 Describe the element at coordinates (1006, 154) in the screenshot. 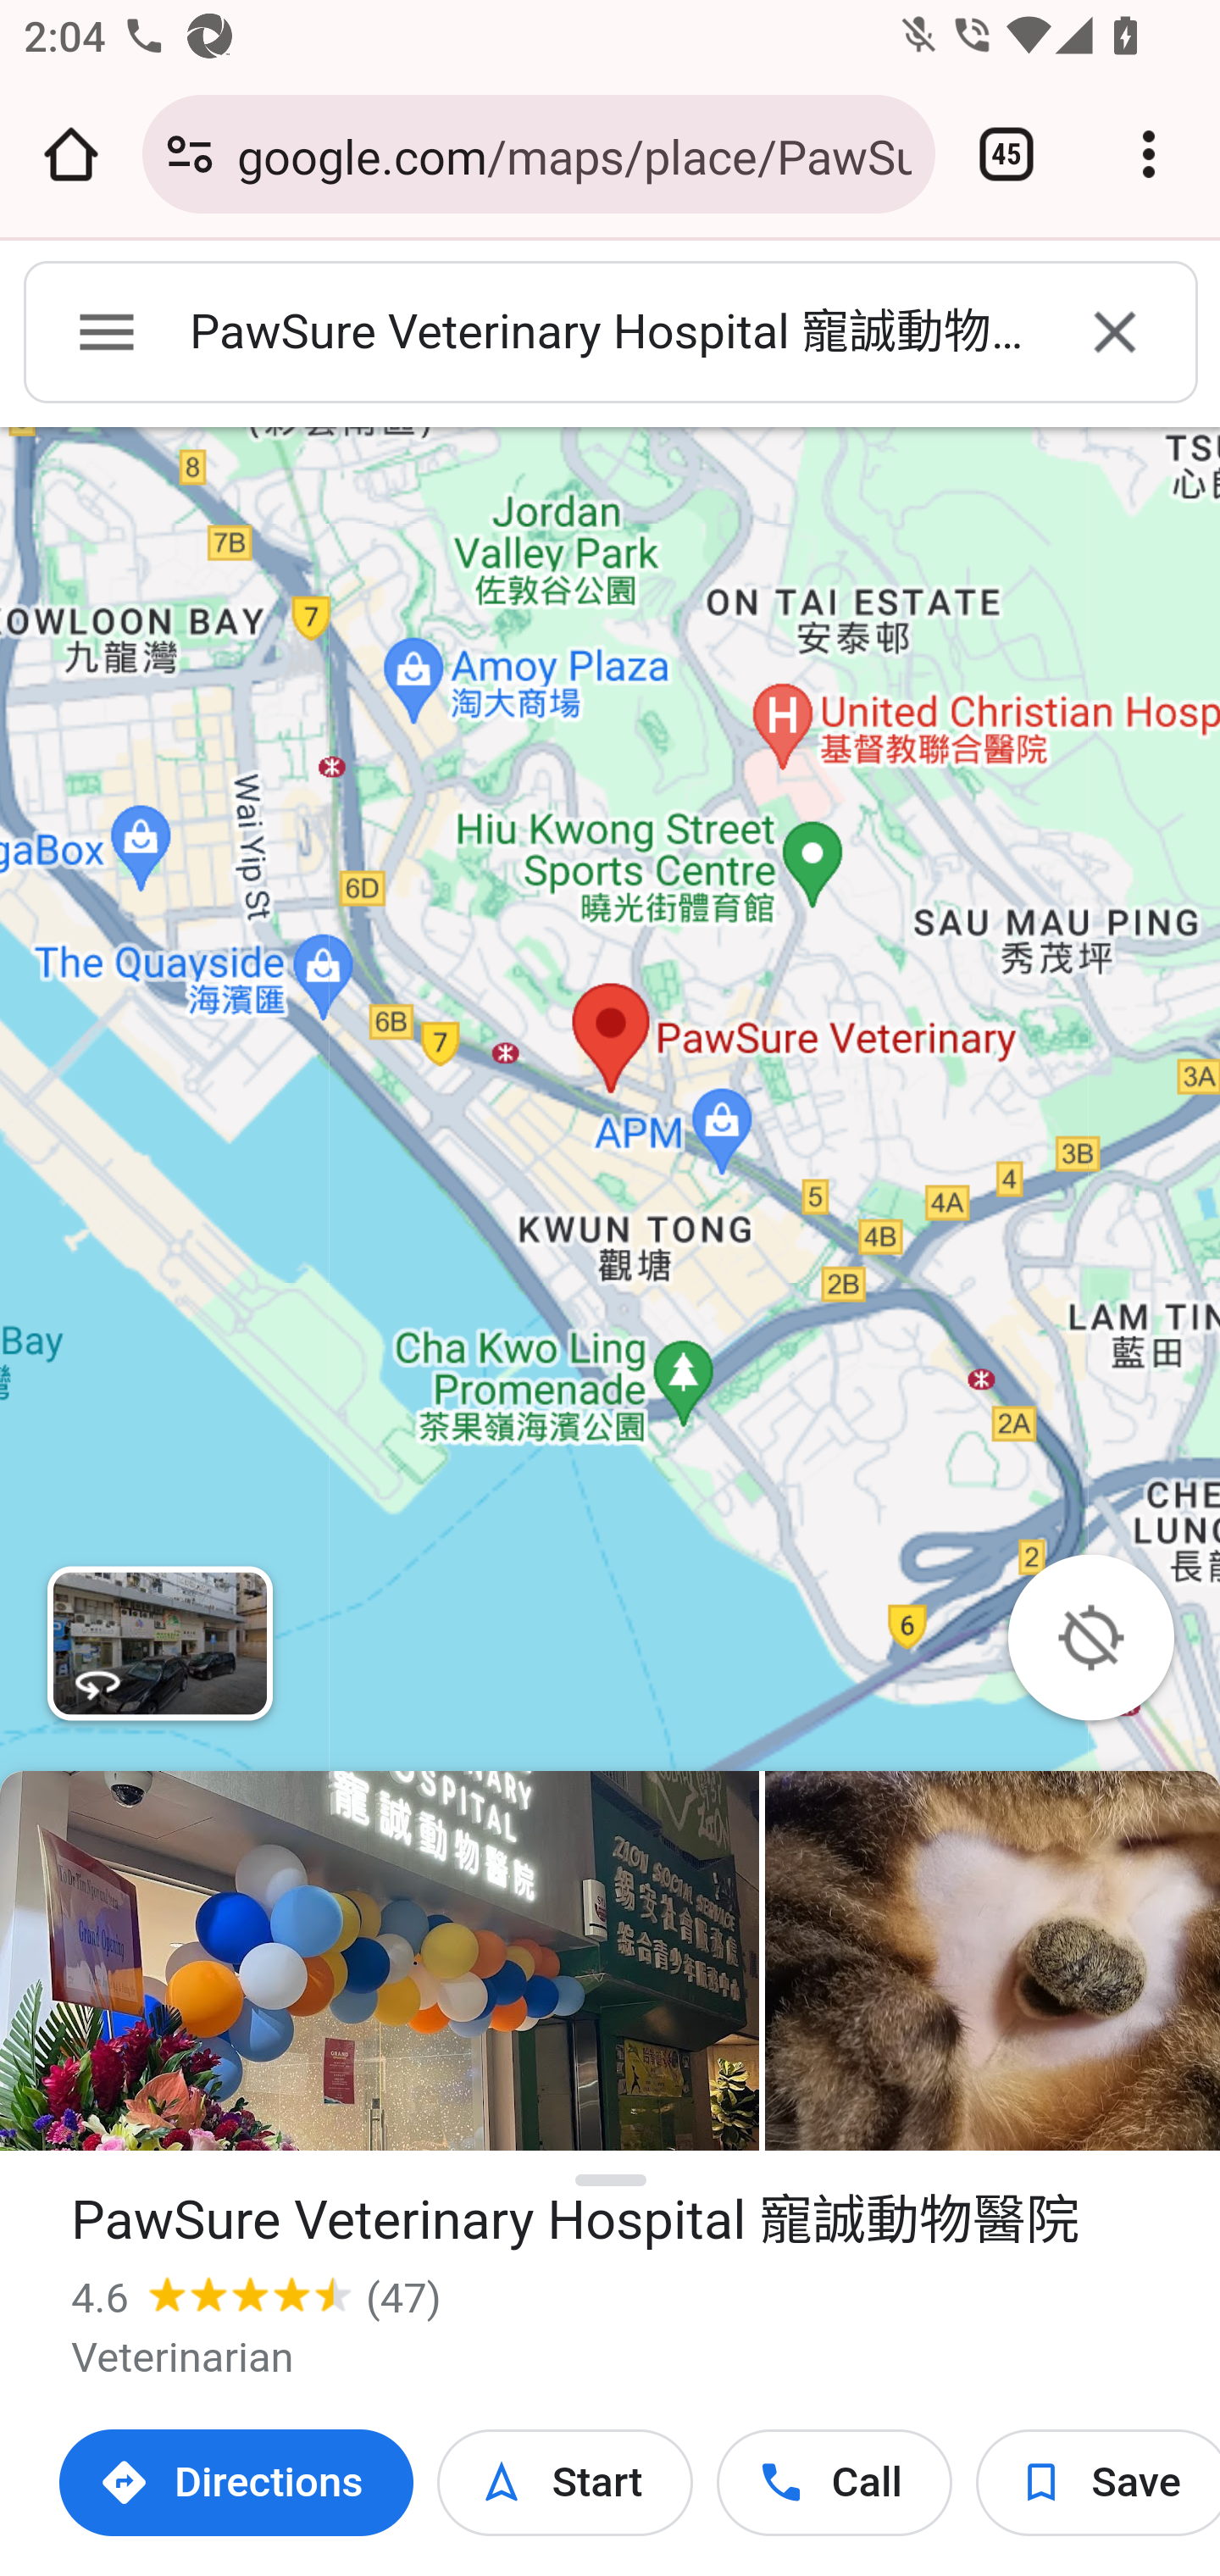

I see `Switch or close tabs` at that location.